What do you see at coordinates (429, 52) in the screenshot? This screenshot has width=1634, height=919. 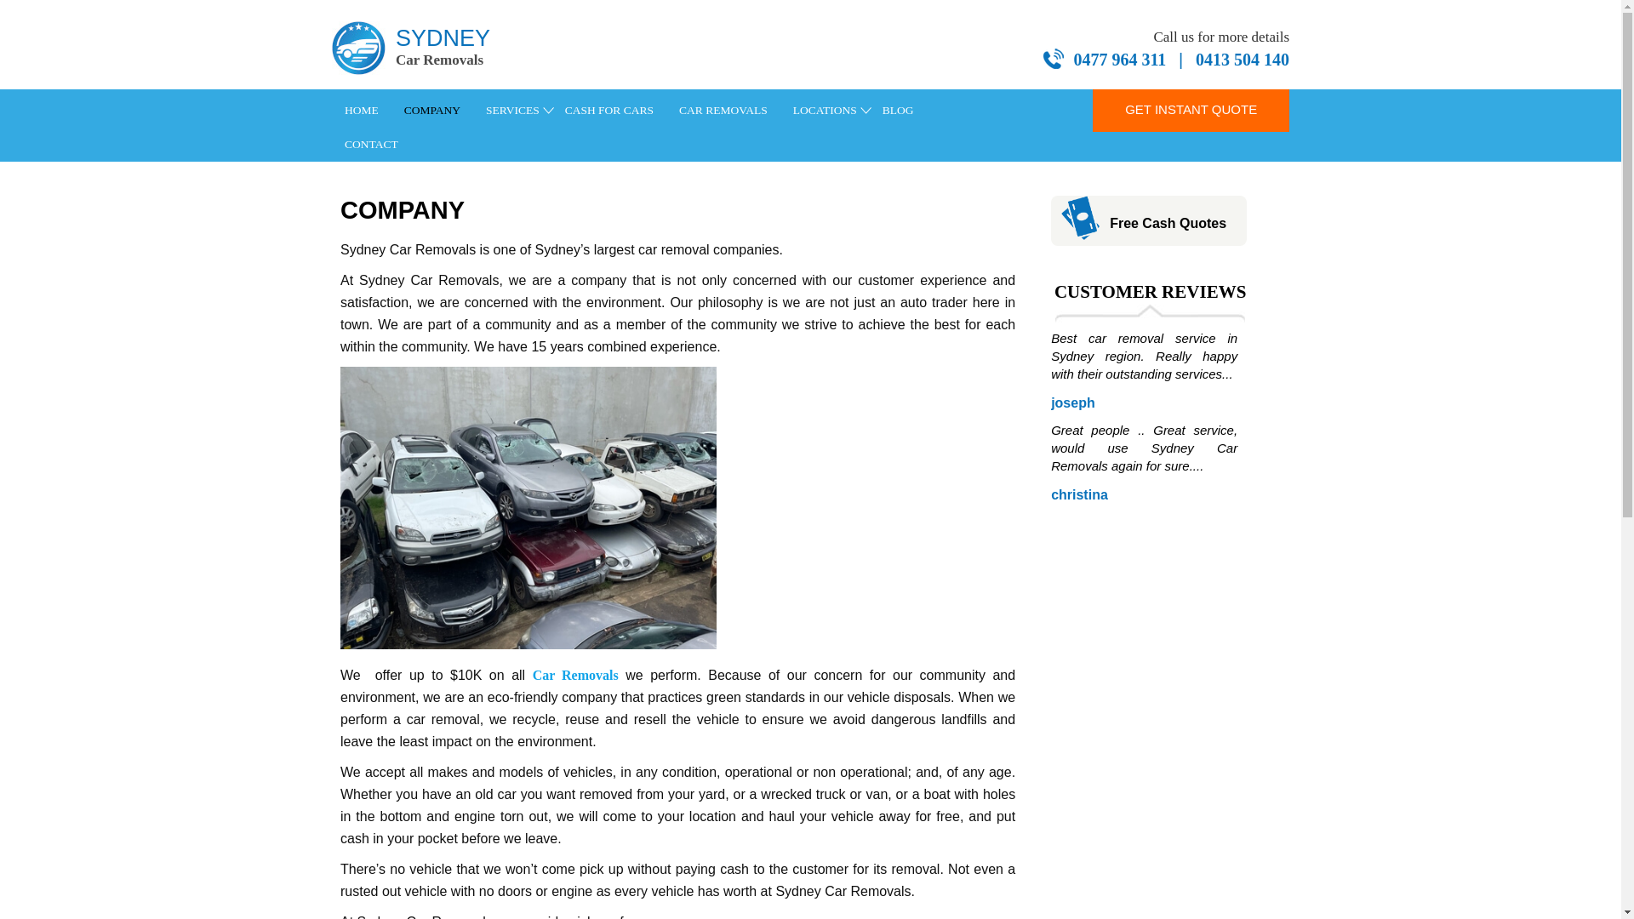 I see `Sydney Car Removals` at bounding box center [429, 52].